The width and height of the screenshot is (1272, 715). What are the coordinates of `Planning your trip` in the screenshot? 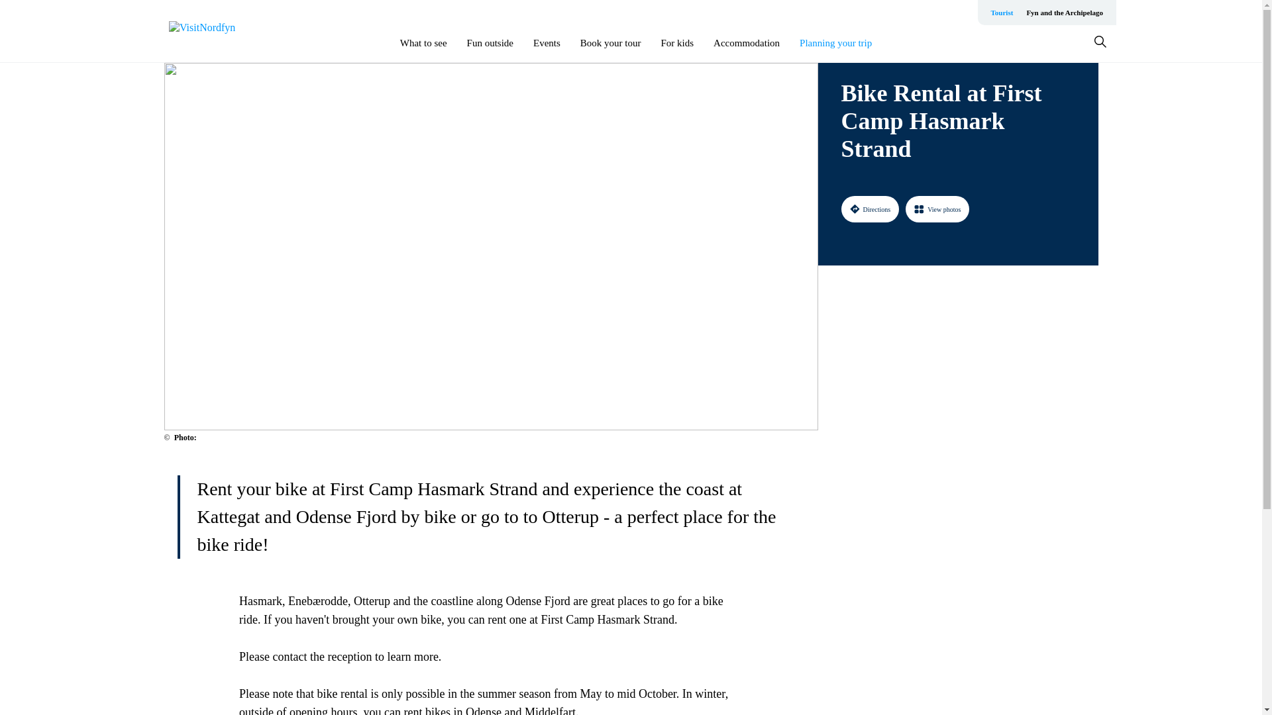 It's located at (835, 43).